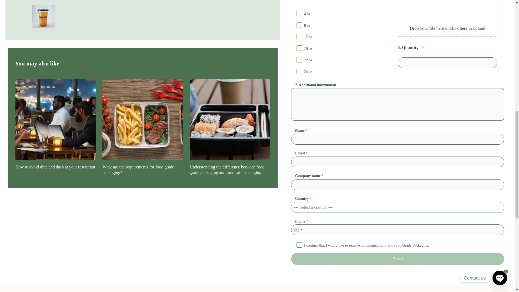 The image size is (519, 292). What do you see at coordinates (307, 153) in the screenshot?
I see `Required` at bounding box center [307, 153].